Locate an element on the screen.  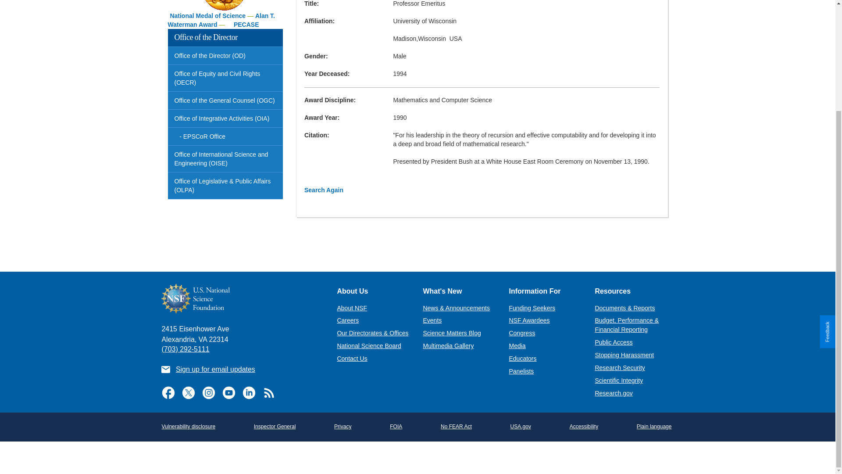
Search Again is located at coordinates (324, 190).